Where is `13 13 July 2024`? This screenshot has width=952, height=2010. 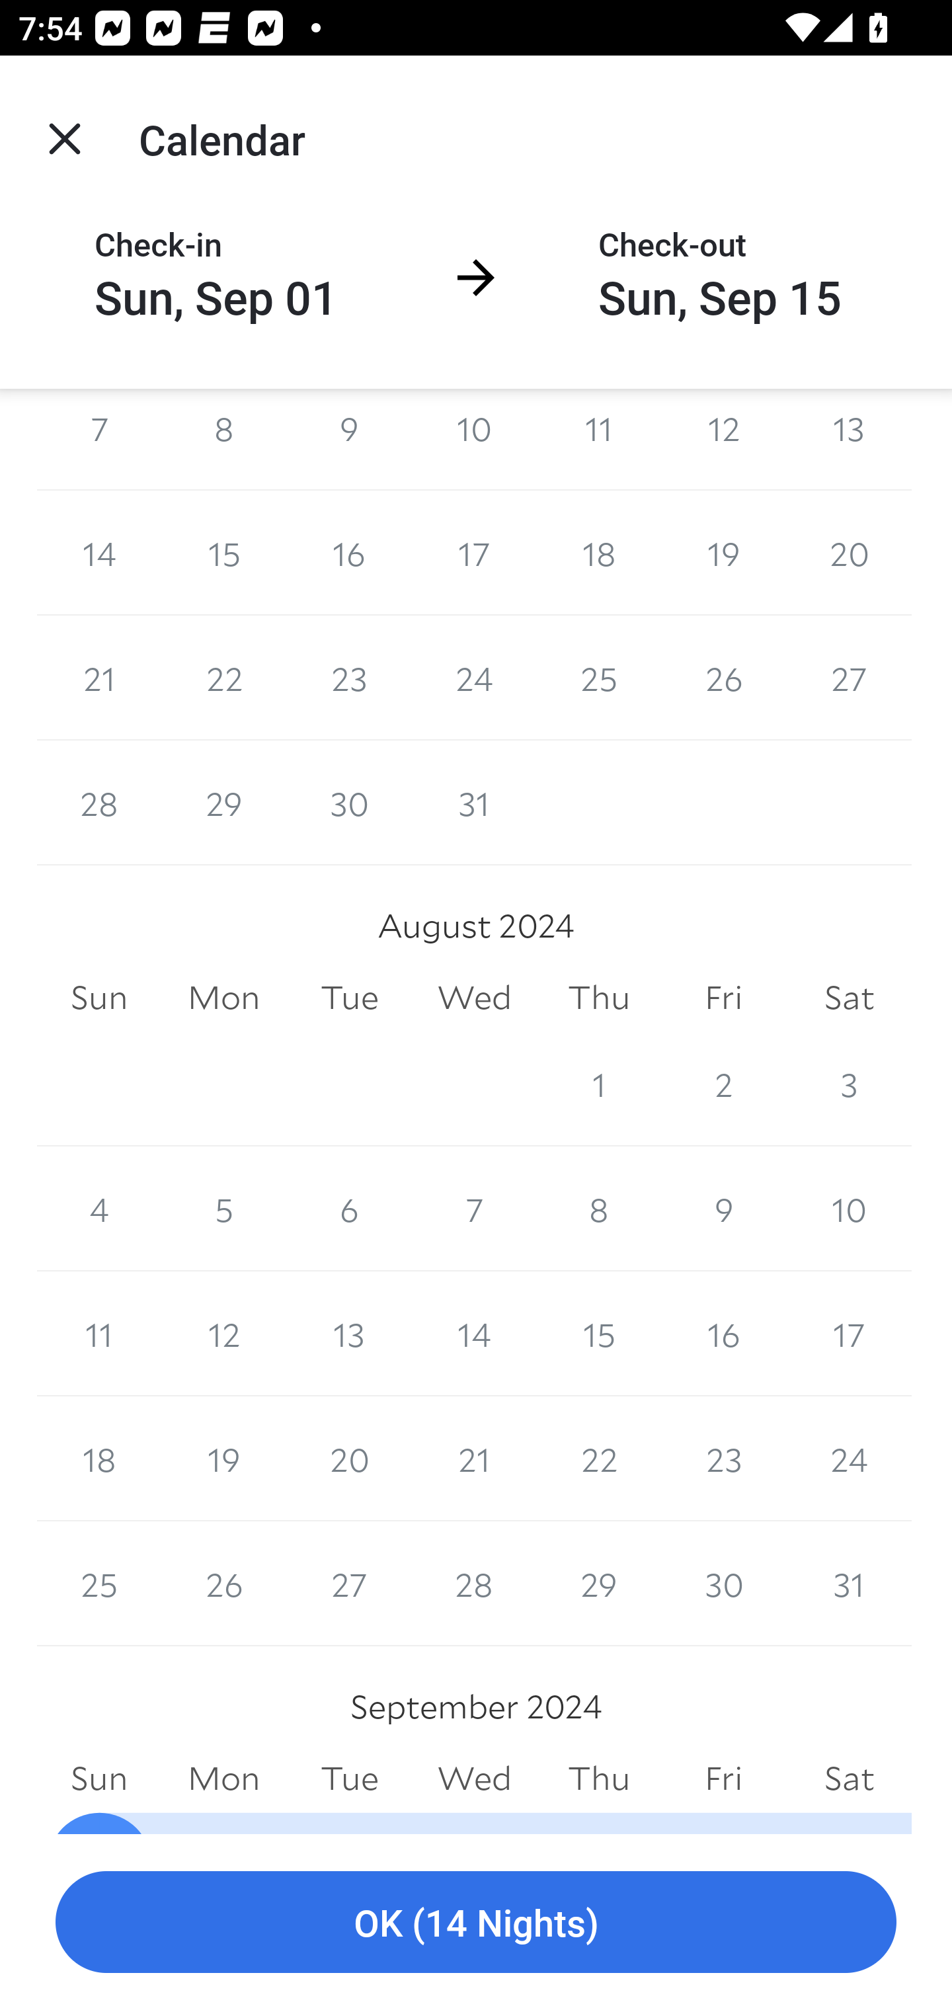 13 13 July 2024 is located at coordinates (849, 439).